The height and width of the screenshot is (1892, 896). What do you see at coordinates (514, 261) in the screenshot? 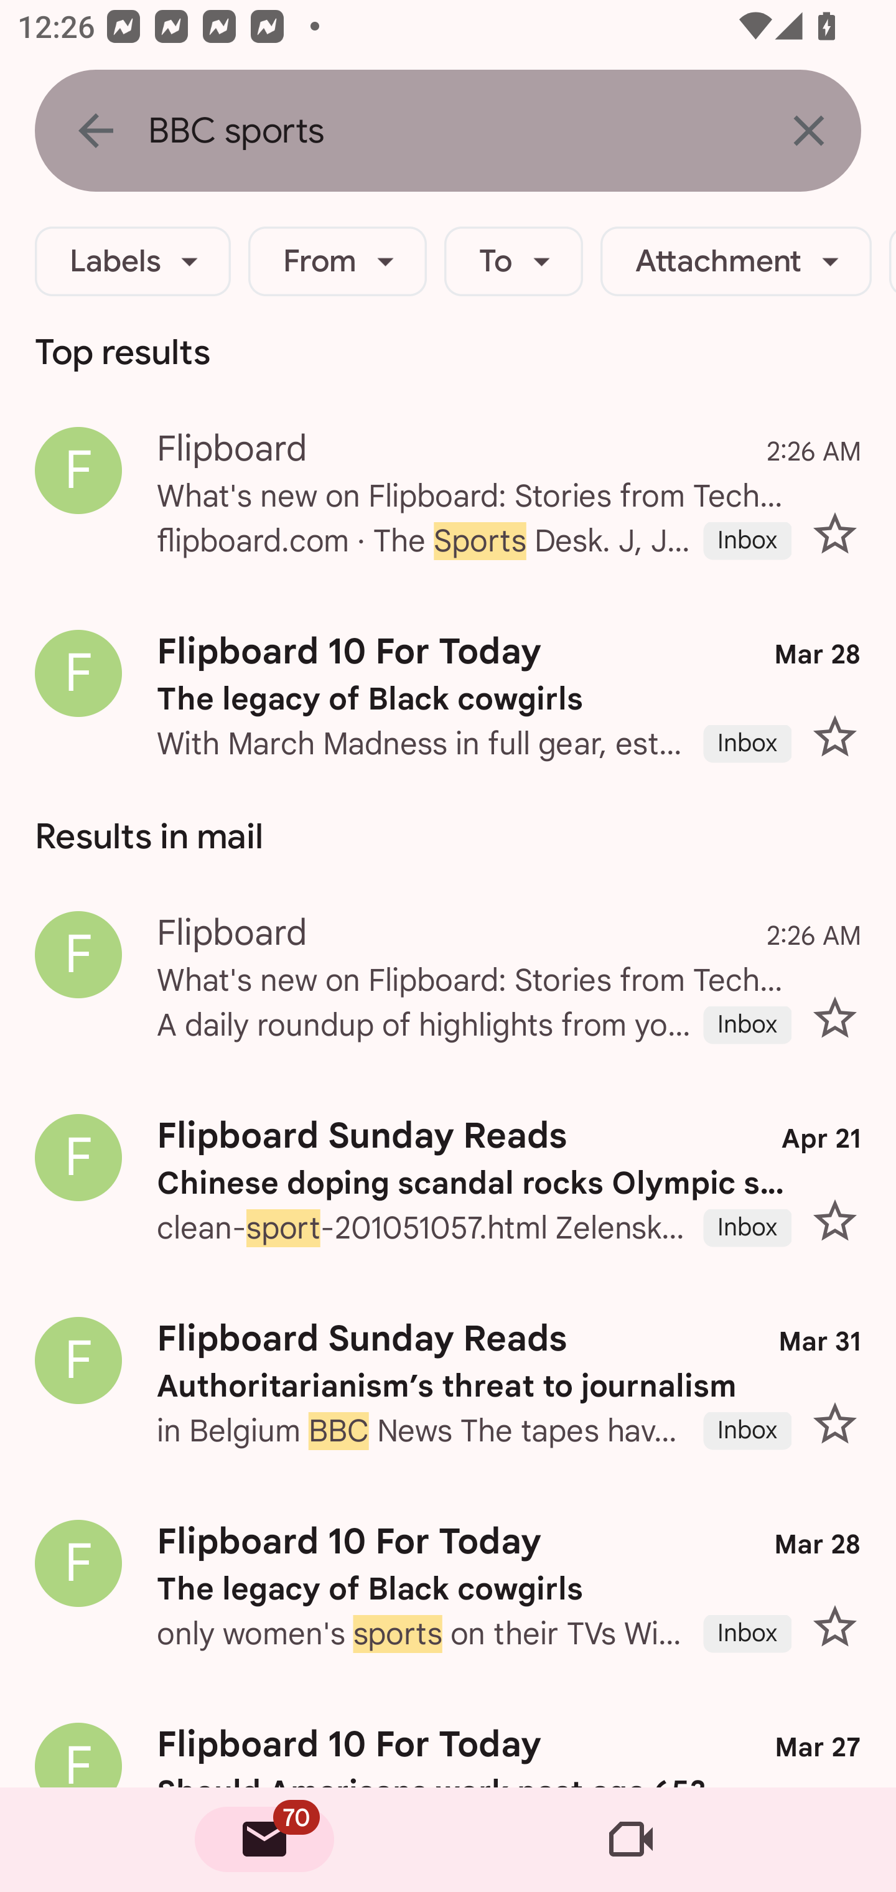
I see `To` at bounding box center [514, 261].